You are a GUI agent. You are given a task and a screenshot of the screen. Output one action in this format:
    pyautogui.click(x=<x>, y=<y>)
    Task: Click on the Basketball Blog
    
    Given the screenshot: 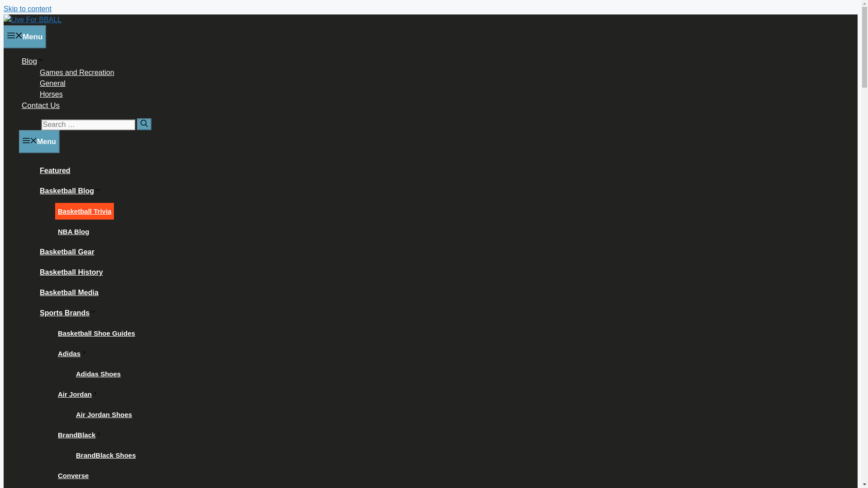 What is the action you would take?
    pyautogui.click(x=72, y=191)
    